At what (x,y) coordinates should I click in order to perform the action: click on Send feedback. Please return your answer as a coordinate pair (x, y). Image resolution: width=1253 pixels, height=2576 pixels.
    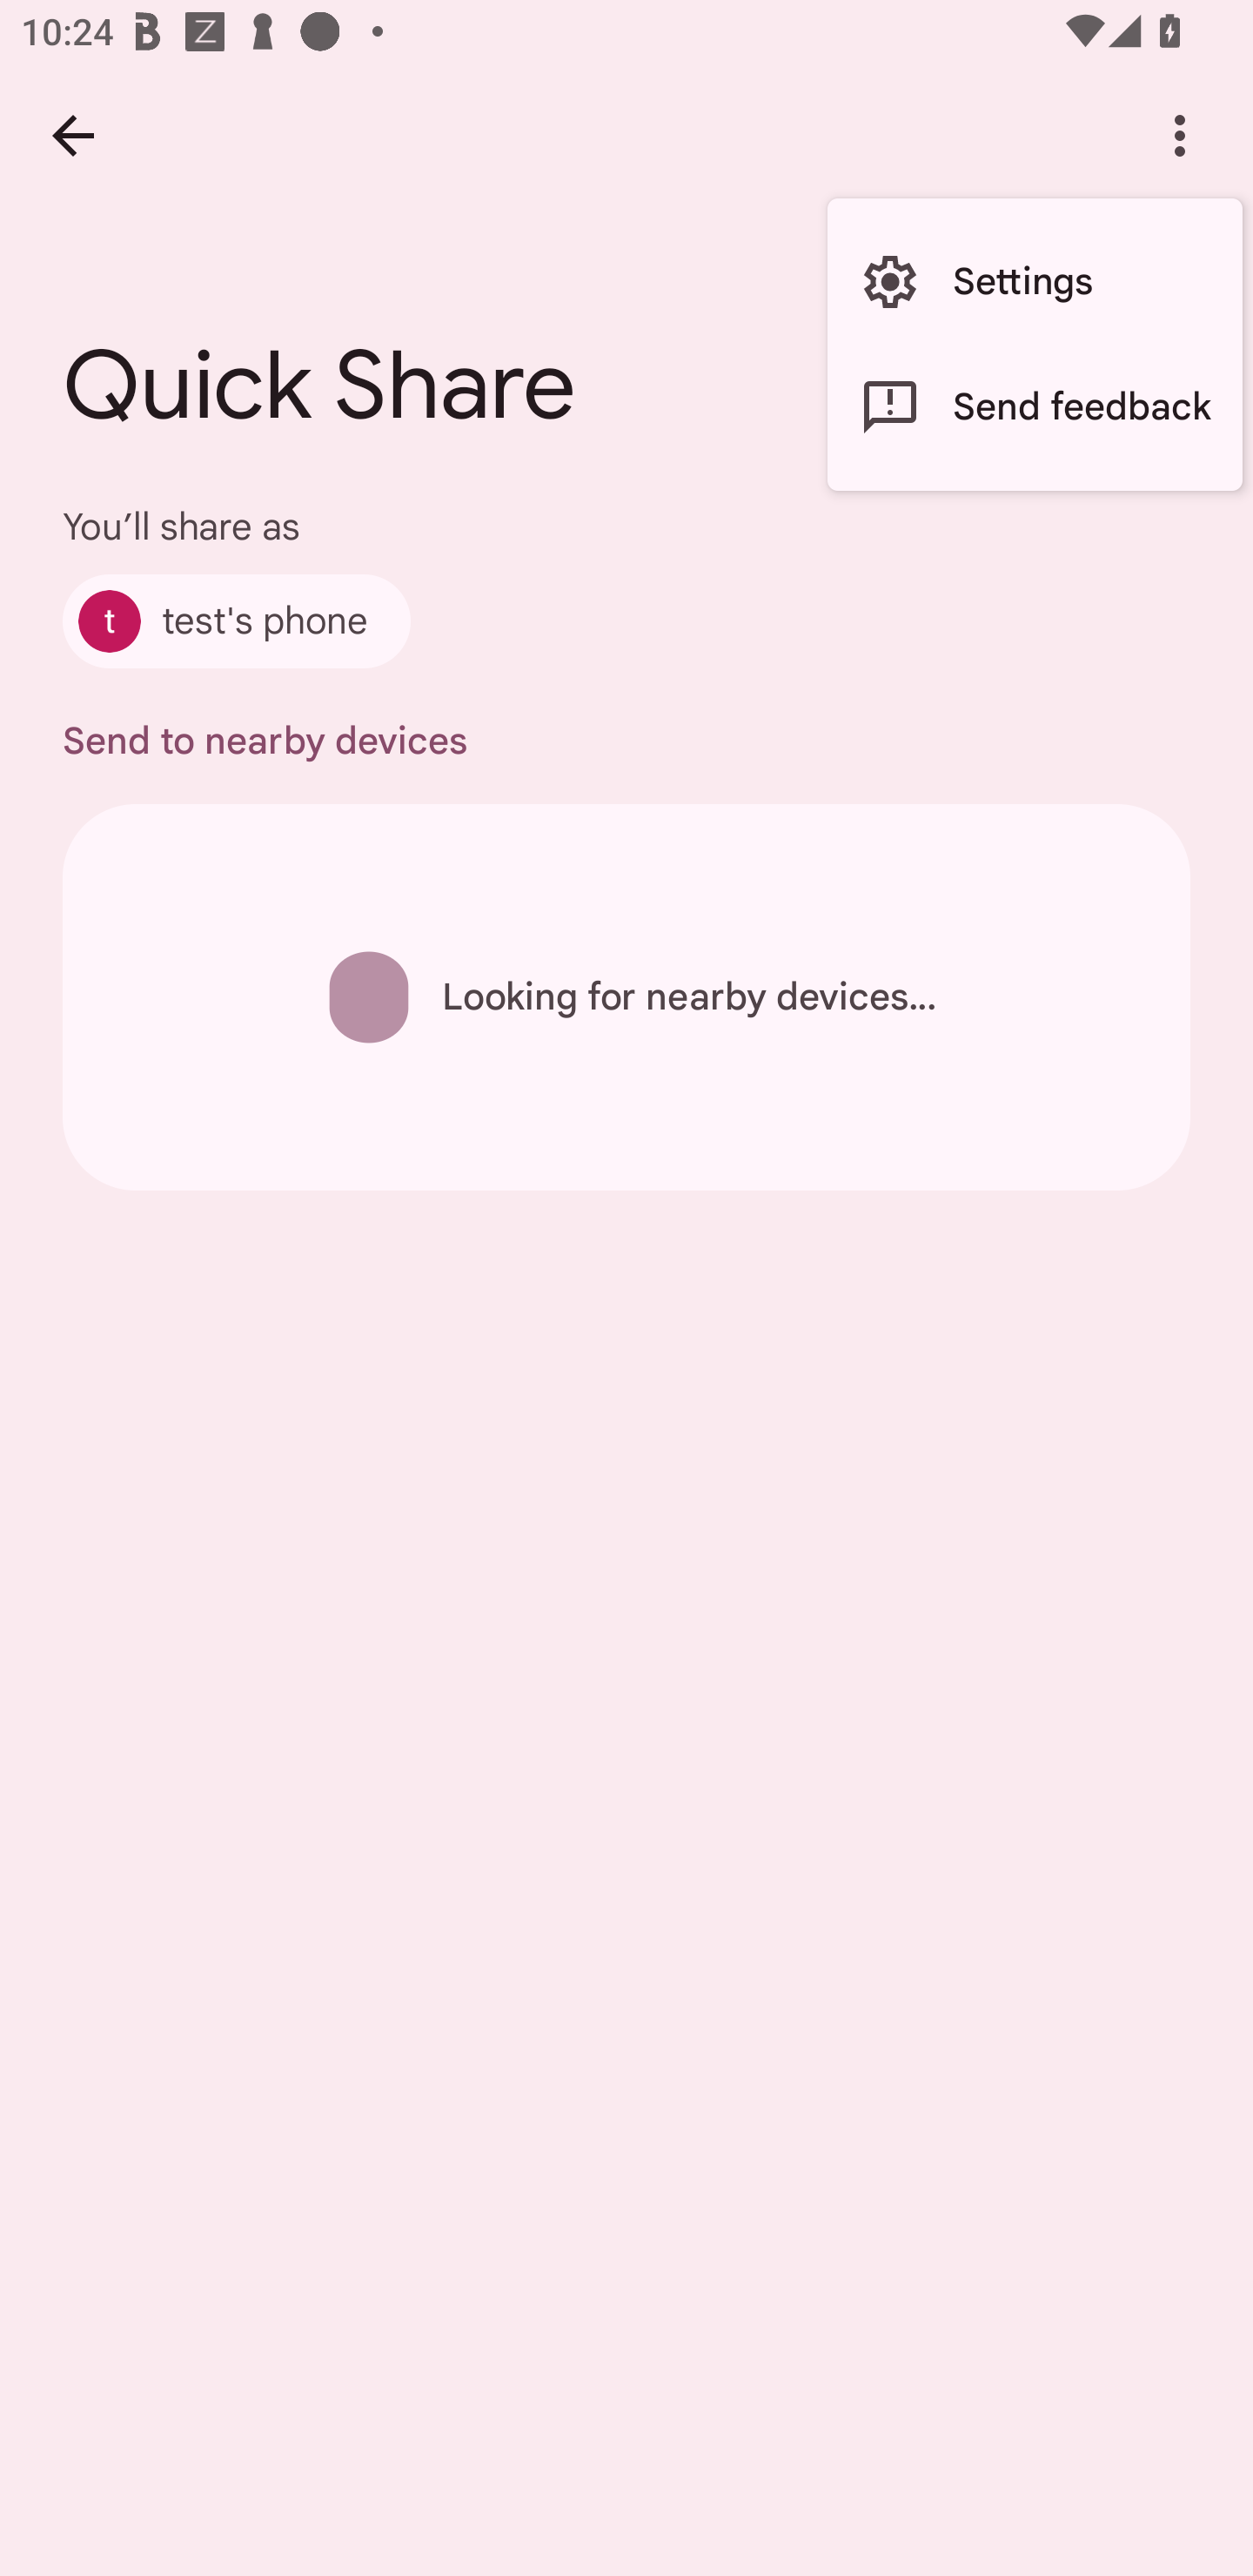
    Looking at the image, I should click on (1035, 406).